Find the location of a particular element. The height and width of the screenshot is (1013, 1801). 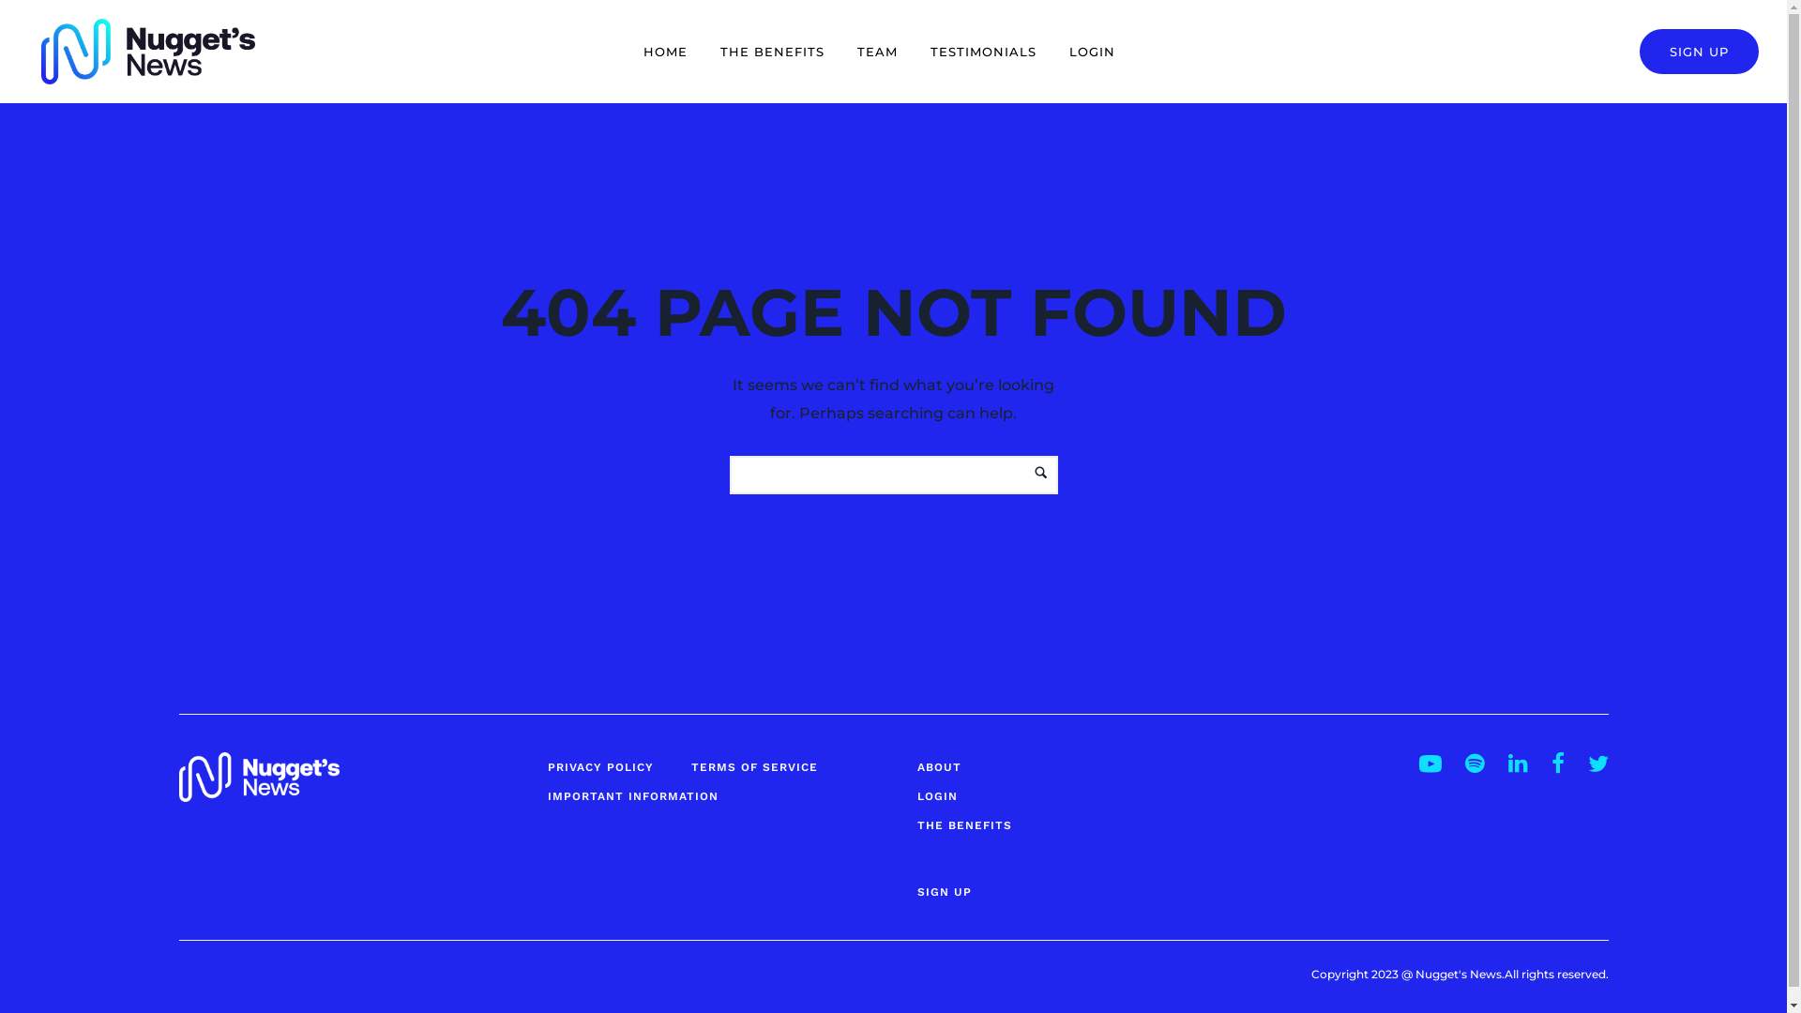

IMPORTANT INFORMATION is located at coordinates (633, 796).